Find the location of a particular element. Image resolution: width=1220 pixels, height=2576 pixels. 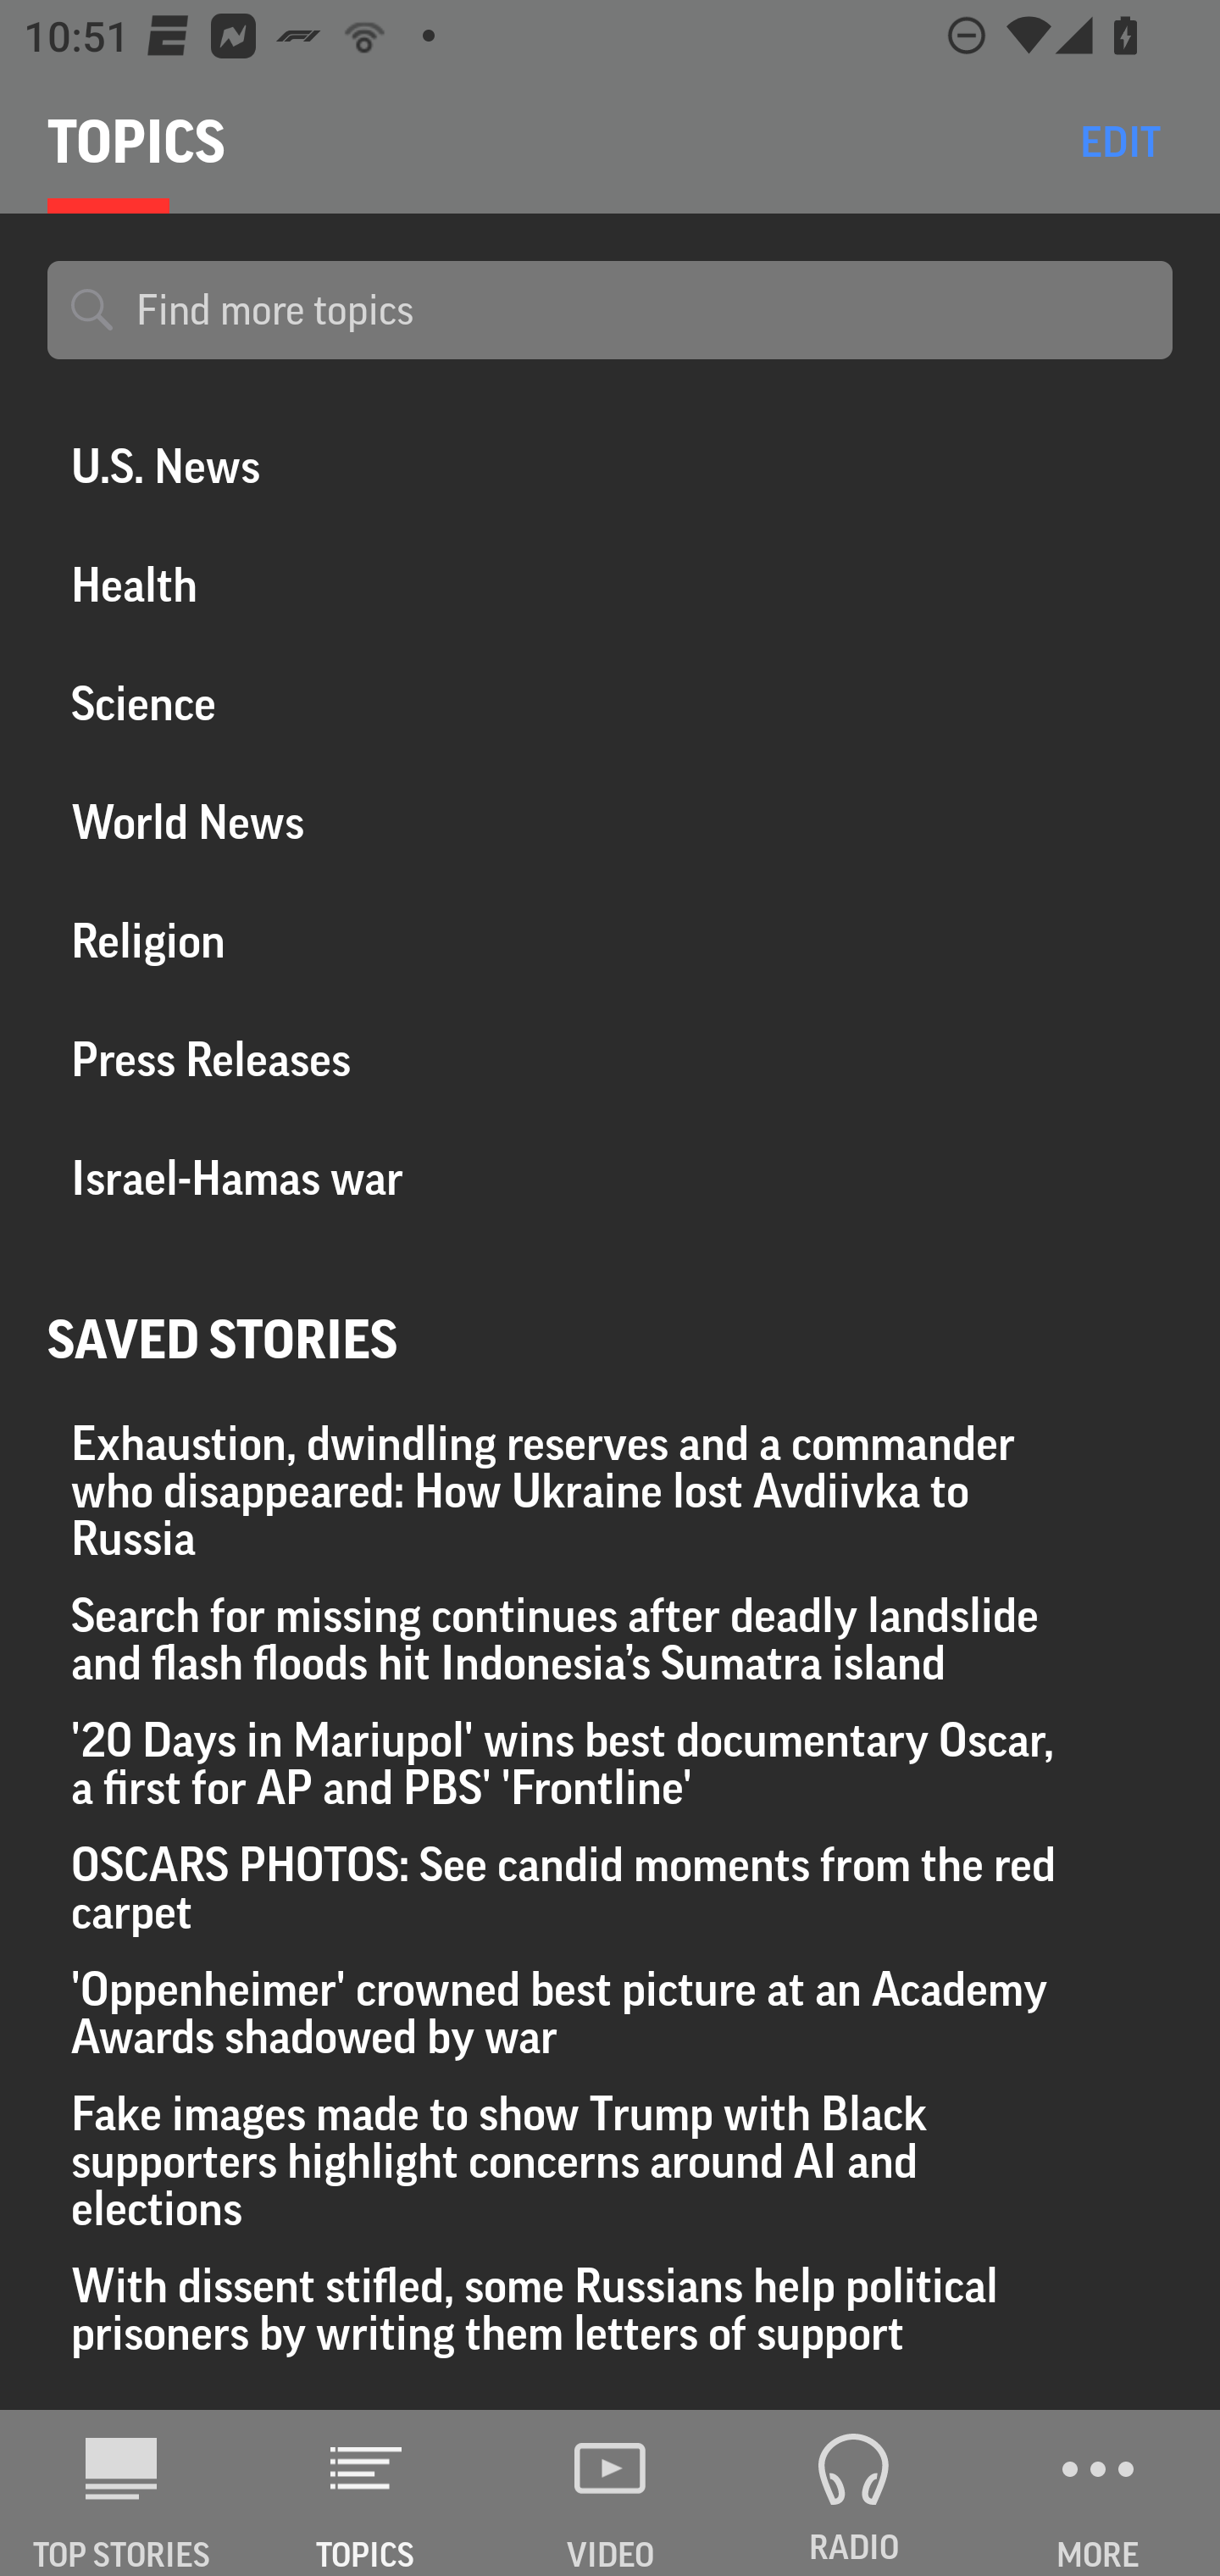

U.S. News is located at coordinates (305, 466).